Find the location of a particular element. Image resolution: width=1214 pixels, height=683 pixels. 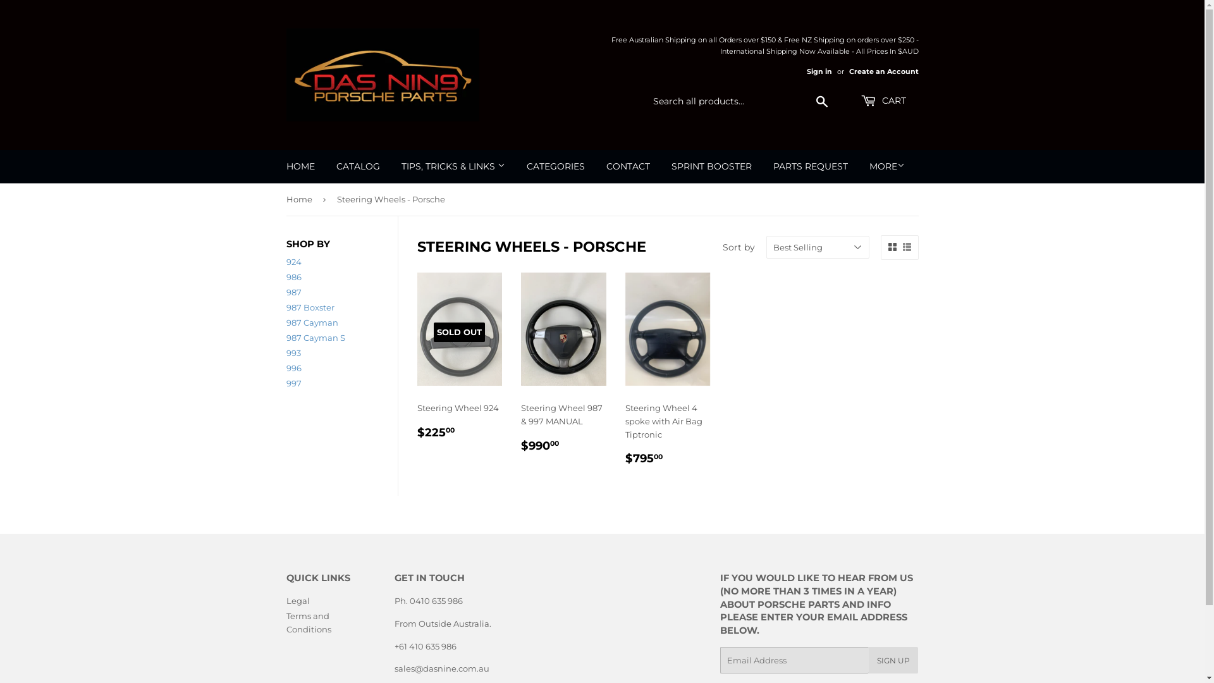

987 Cayman S is located at coordinates (315, 338).